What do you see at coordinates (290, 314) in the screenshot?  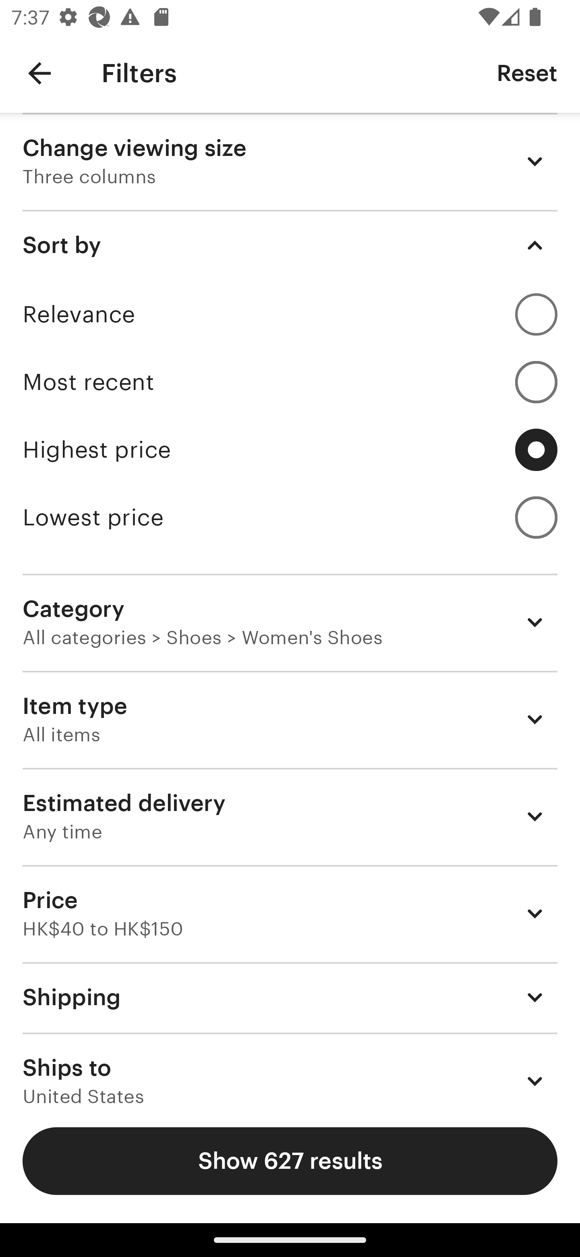 I see `Relevance` at bounding box center [290, 314].